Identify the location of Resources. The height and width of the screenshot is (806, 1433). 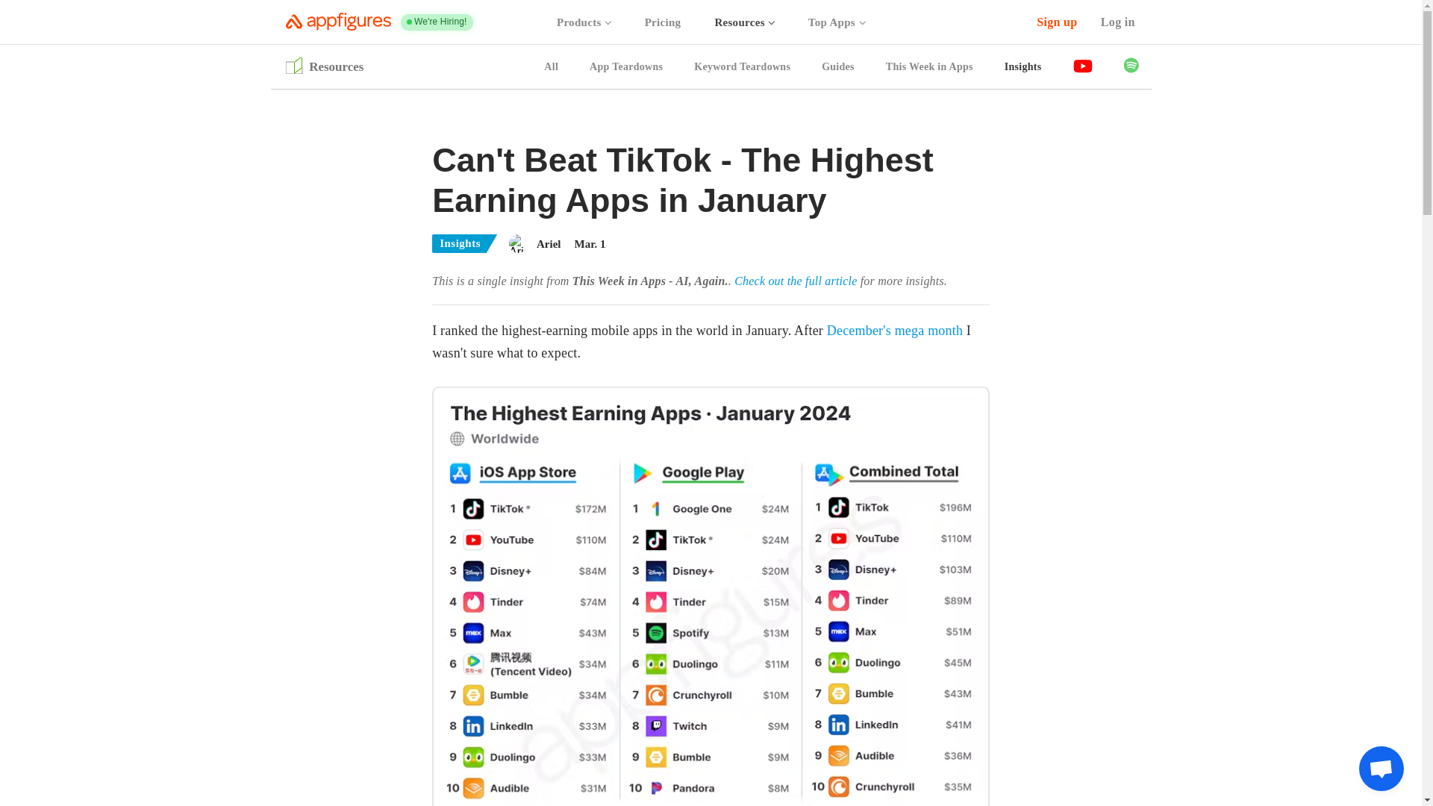
(744, 22).